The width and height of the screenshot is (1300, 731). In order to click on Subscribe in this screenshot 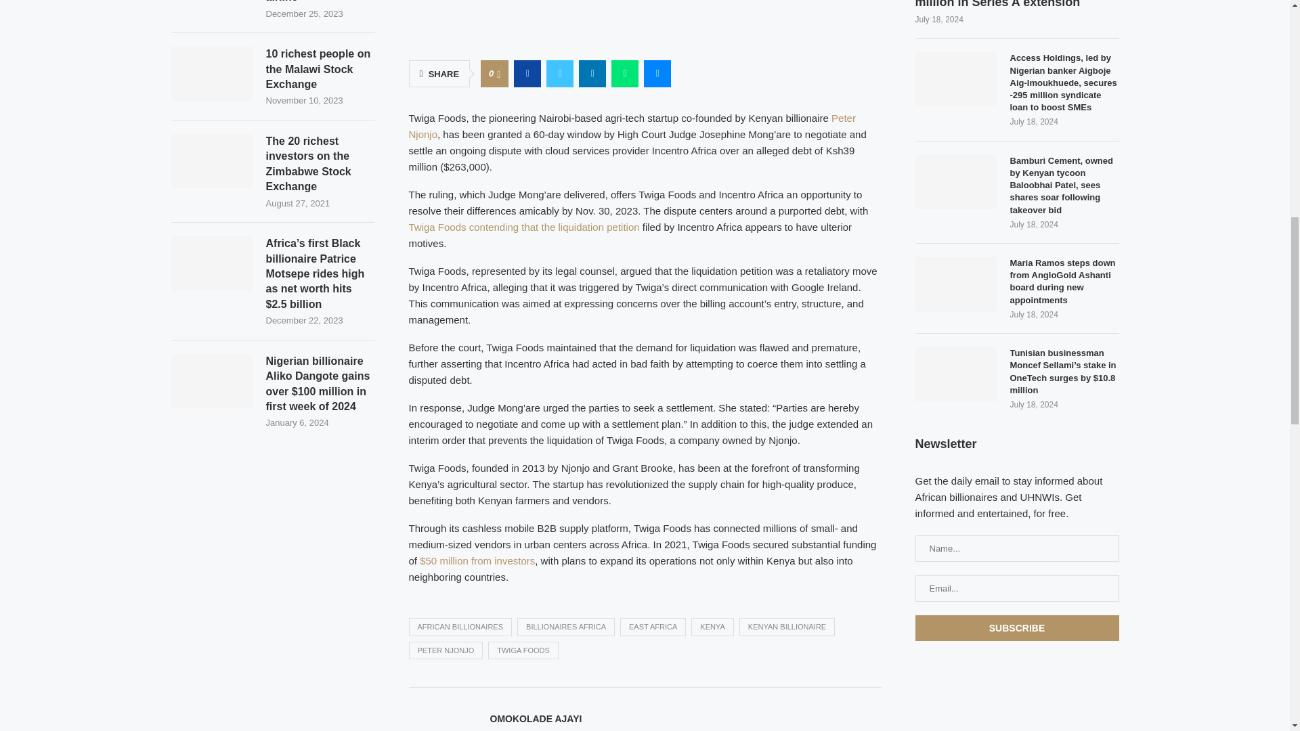, I will do `click(1017, 628)`.